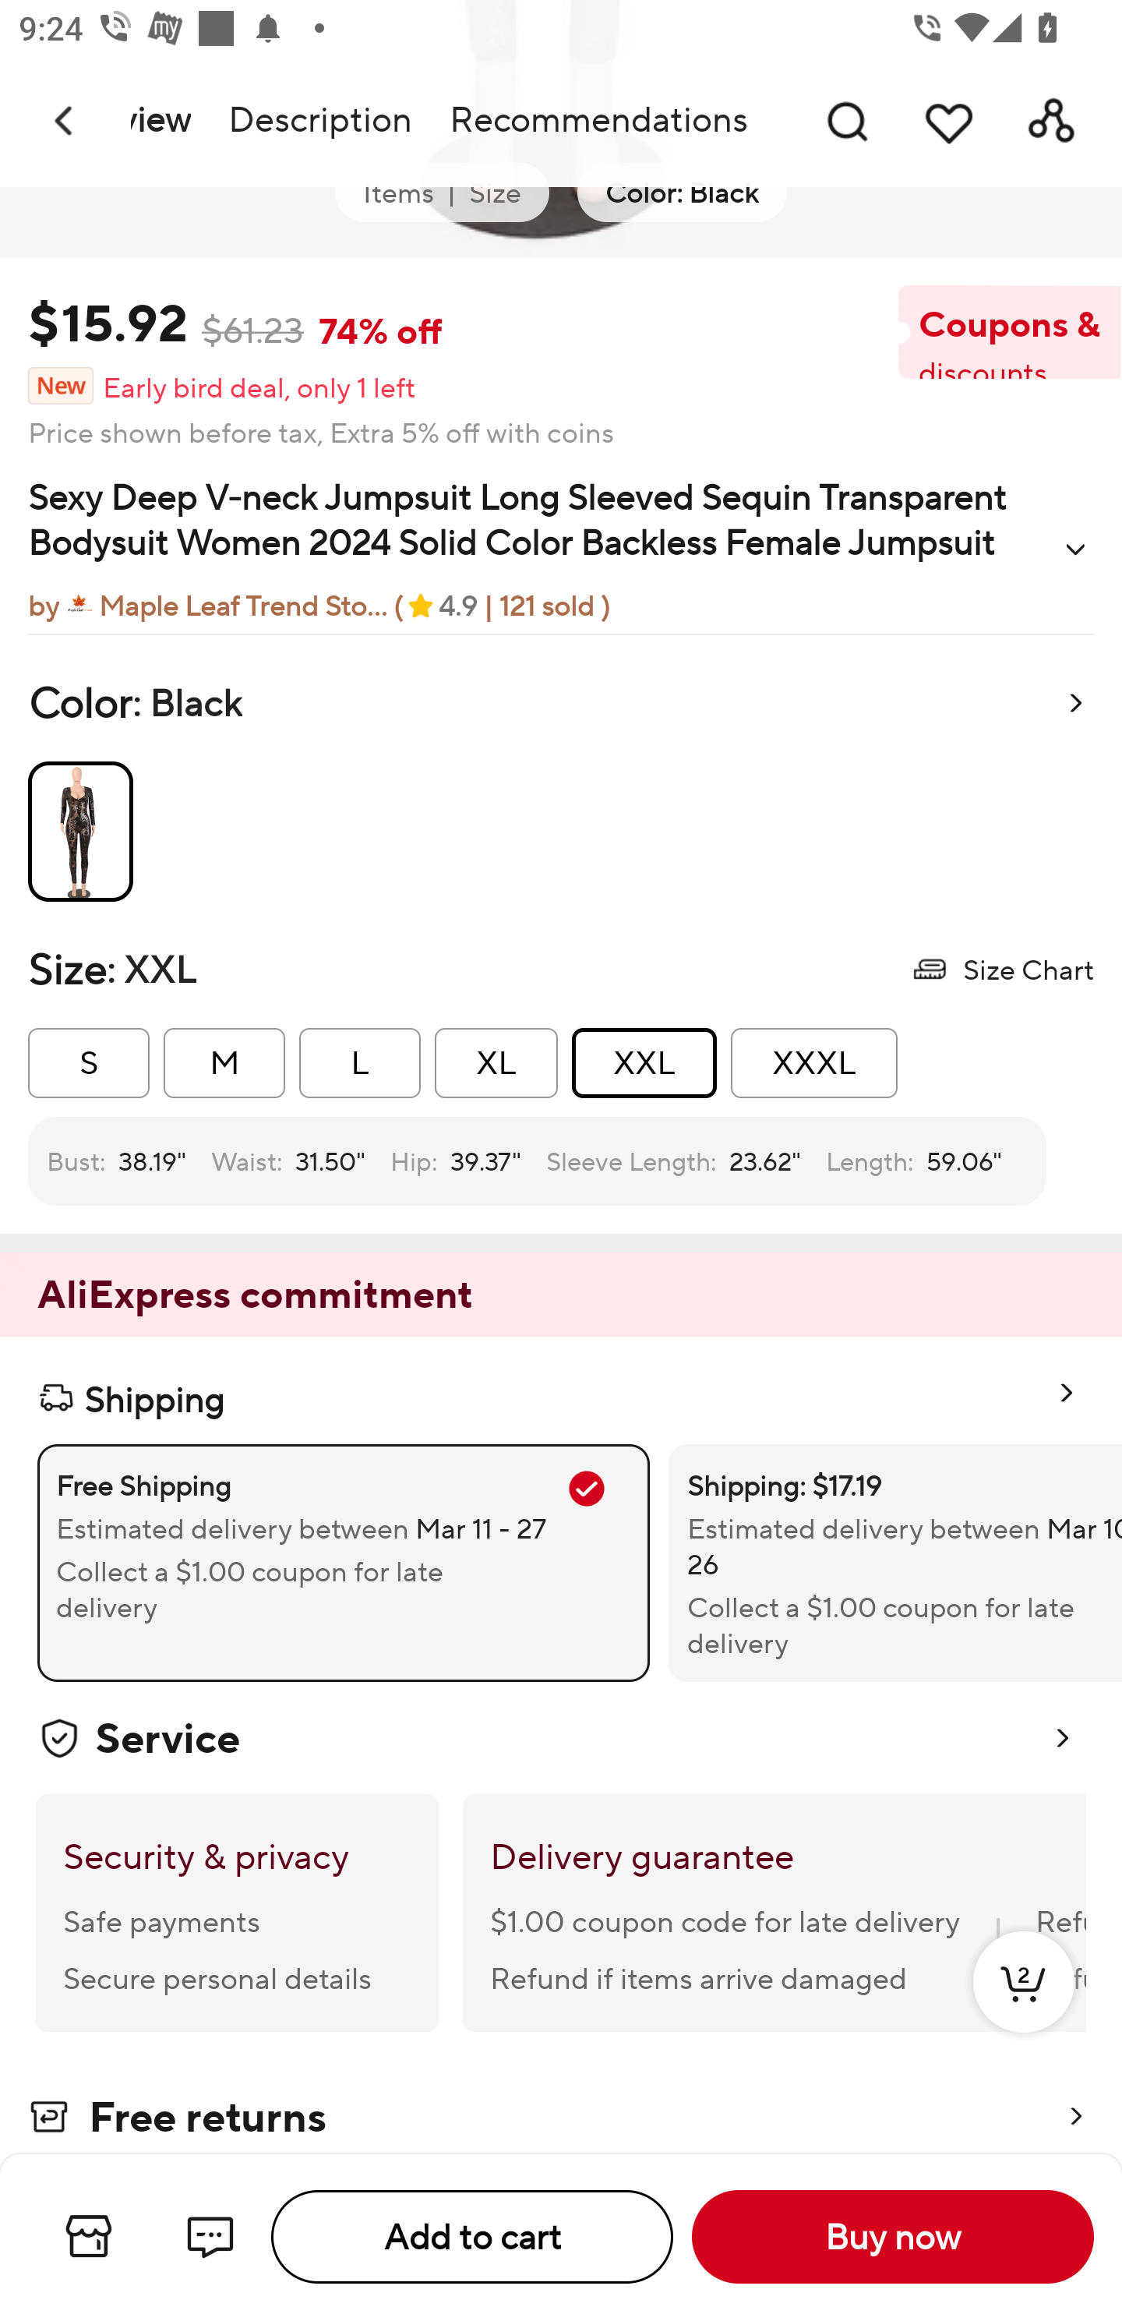 Image resolution: width=1122 pixels, height=2307 pixels. Describe the element at coordinates (319, 121) in the screenshot. I see `Description` at that location.